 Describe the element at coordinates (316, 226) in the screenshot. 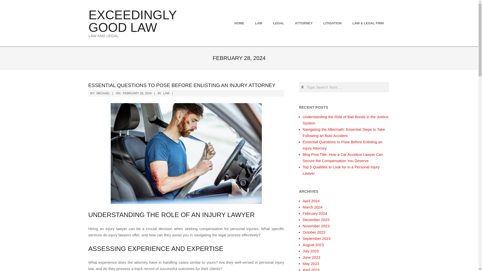

I see `November 2023` at that location.